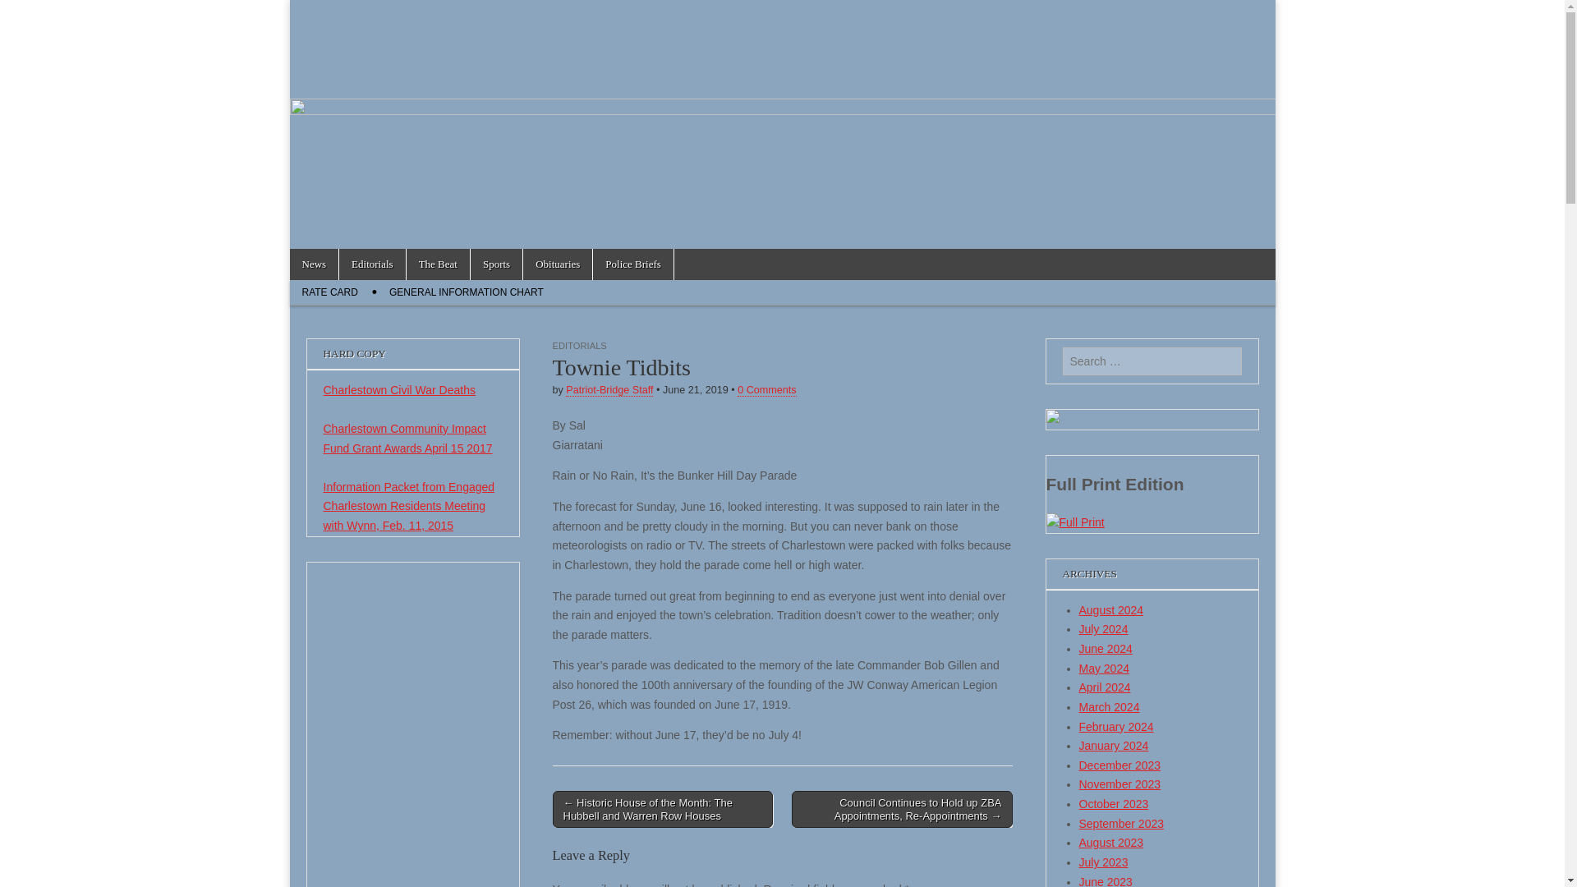 The width and height of the screenshot is (1577, 887). Describe the element at coordinates (632, 264) in the screenshot. I see `Police Briefs` at that location.